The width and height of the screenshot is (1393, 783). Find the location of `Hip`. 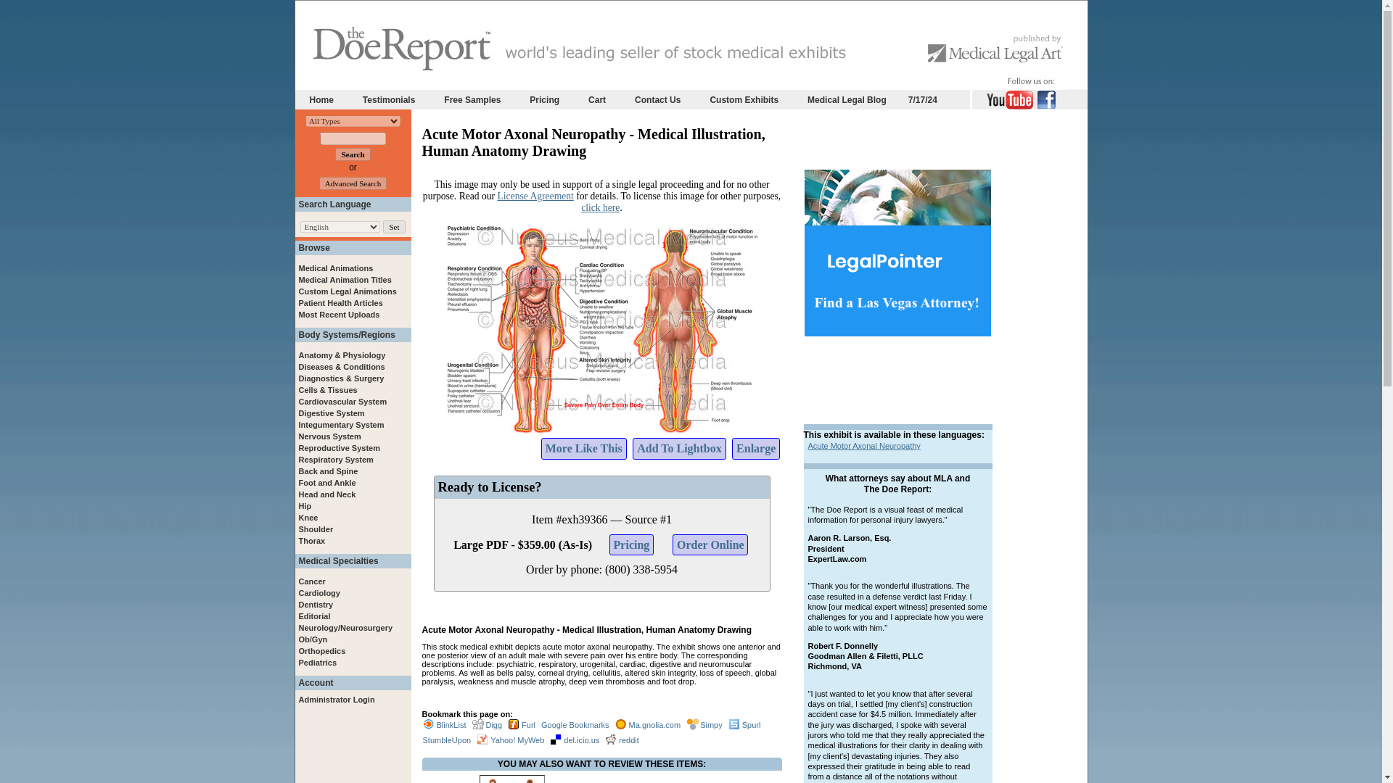

Hip is located at coordinates (305, 506).